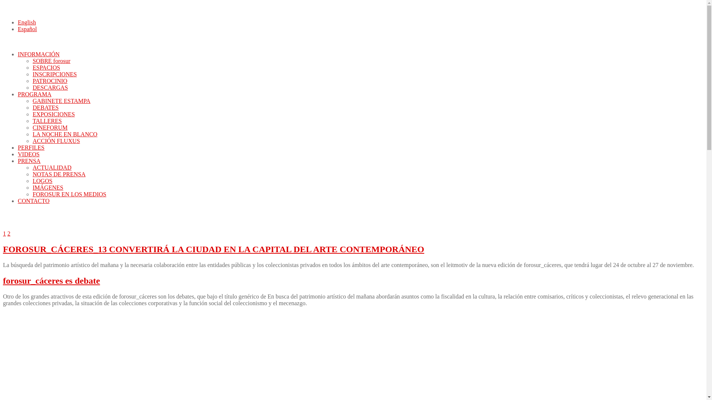  What do you see at coordinates (52, 61) in the screenshot?
I see `SOBRE forosur` at bounding box center [52, 61].